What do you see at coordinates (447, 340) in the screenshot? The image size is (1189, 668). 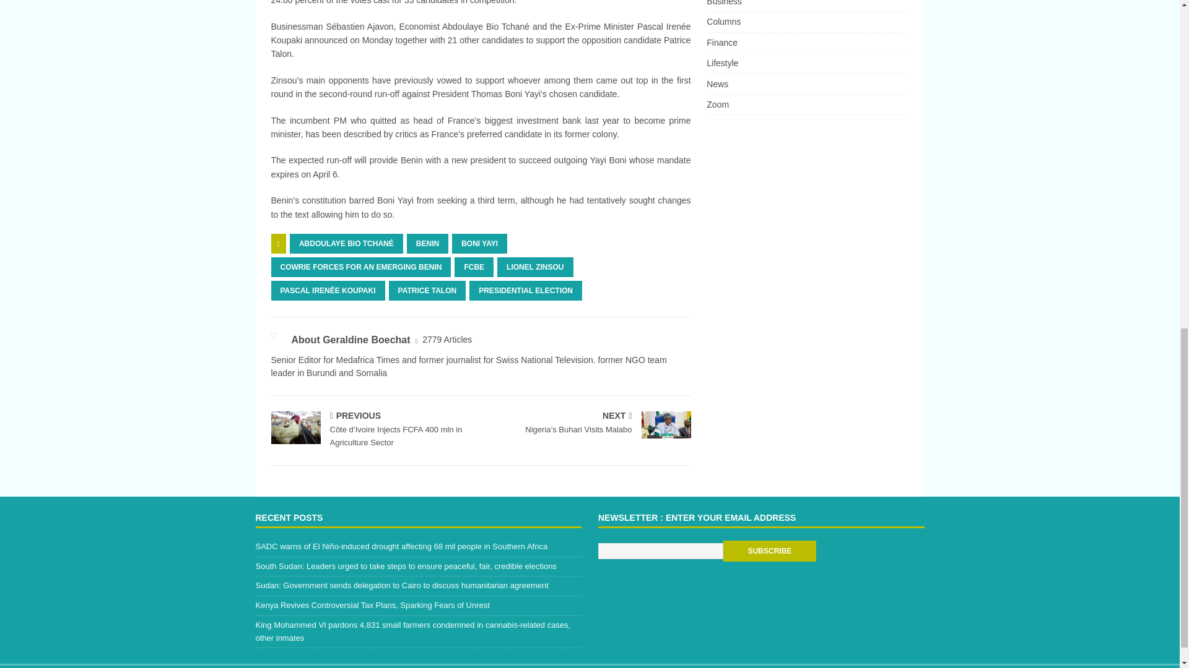 I see `More articles written by Geraldine Boechat'` at bounding box center [447, 340].